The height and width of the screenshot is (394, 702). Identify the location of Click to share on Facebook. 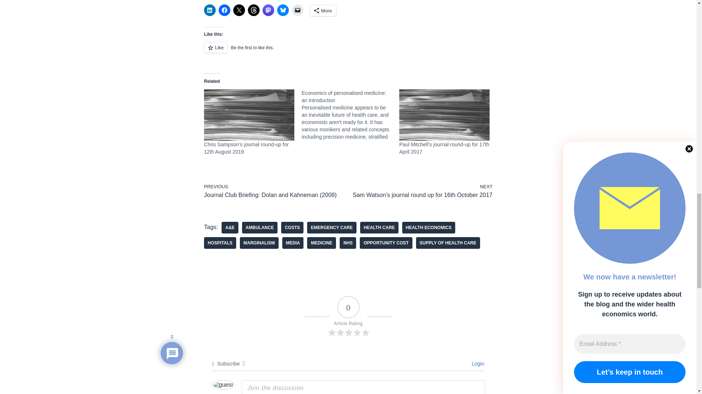
(224, 10).